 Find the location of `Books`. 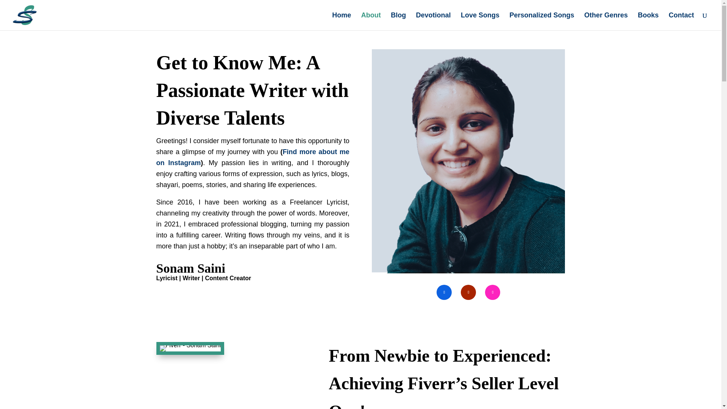

Books is located at coordinates (648, 21).